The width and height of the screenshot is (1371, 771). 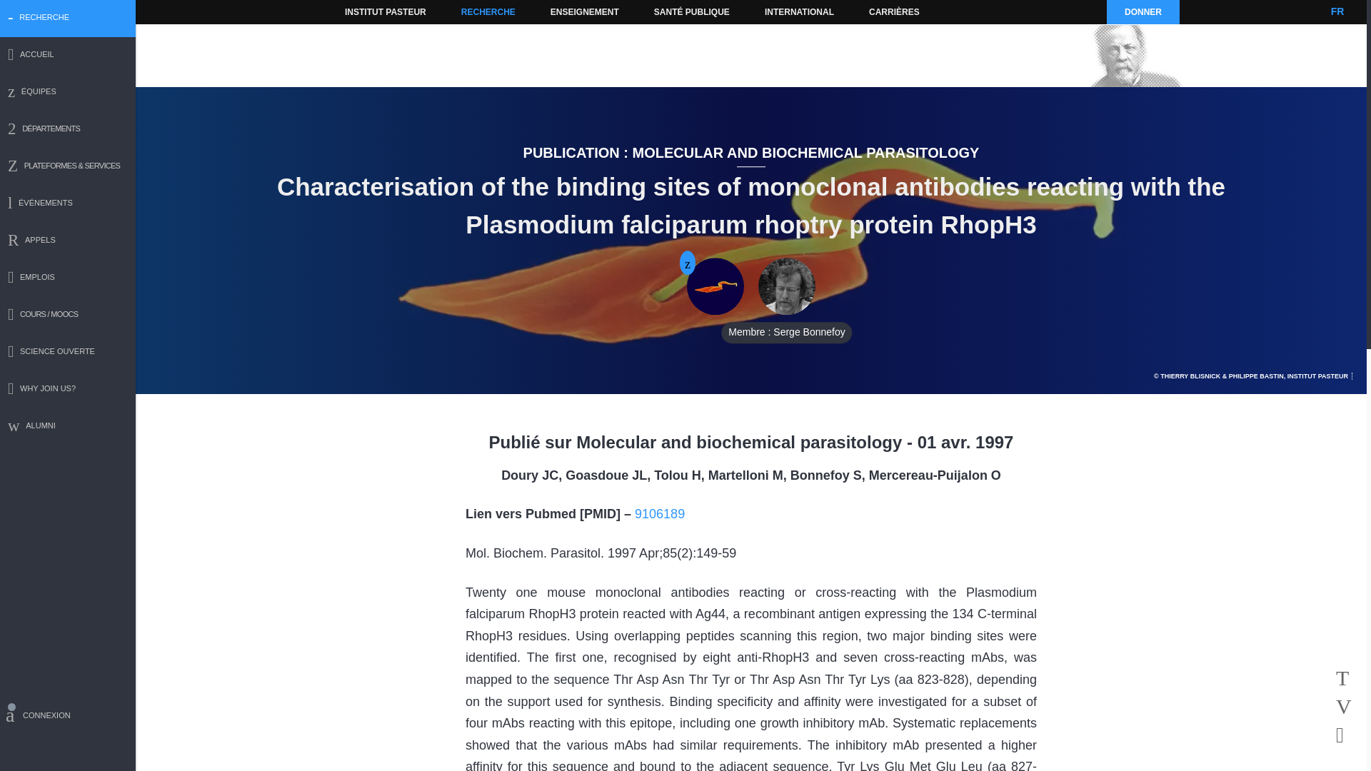 I want to click on ALUMNI, so click(x=68, y=427).